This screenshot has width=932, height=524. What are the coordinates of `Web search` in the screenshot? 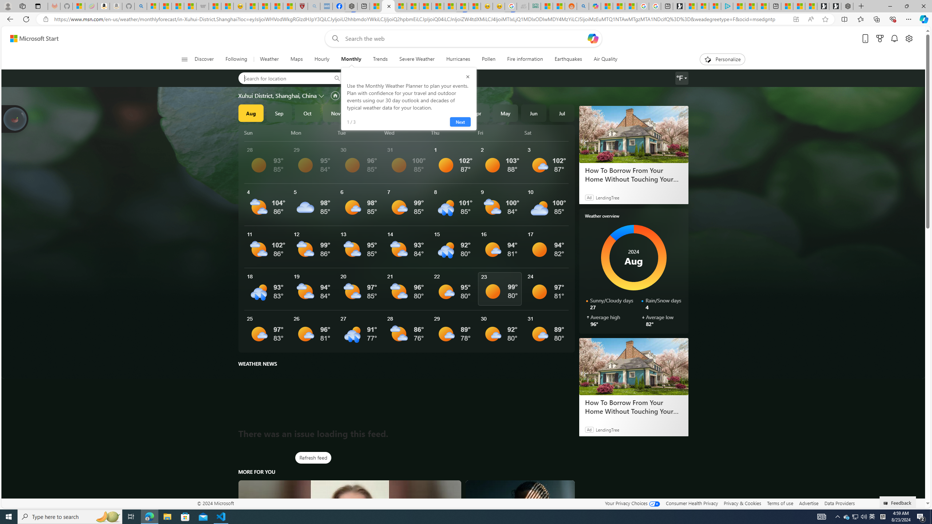 It's located at (333, 39).